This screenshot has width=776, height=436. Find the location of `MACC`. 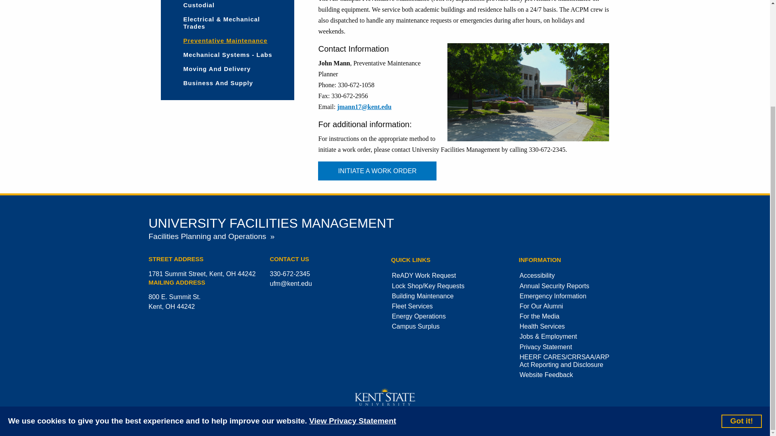

MACC is located at coordinates (528, 92).